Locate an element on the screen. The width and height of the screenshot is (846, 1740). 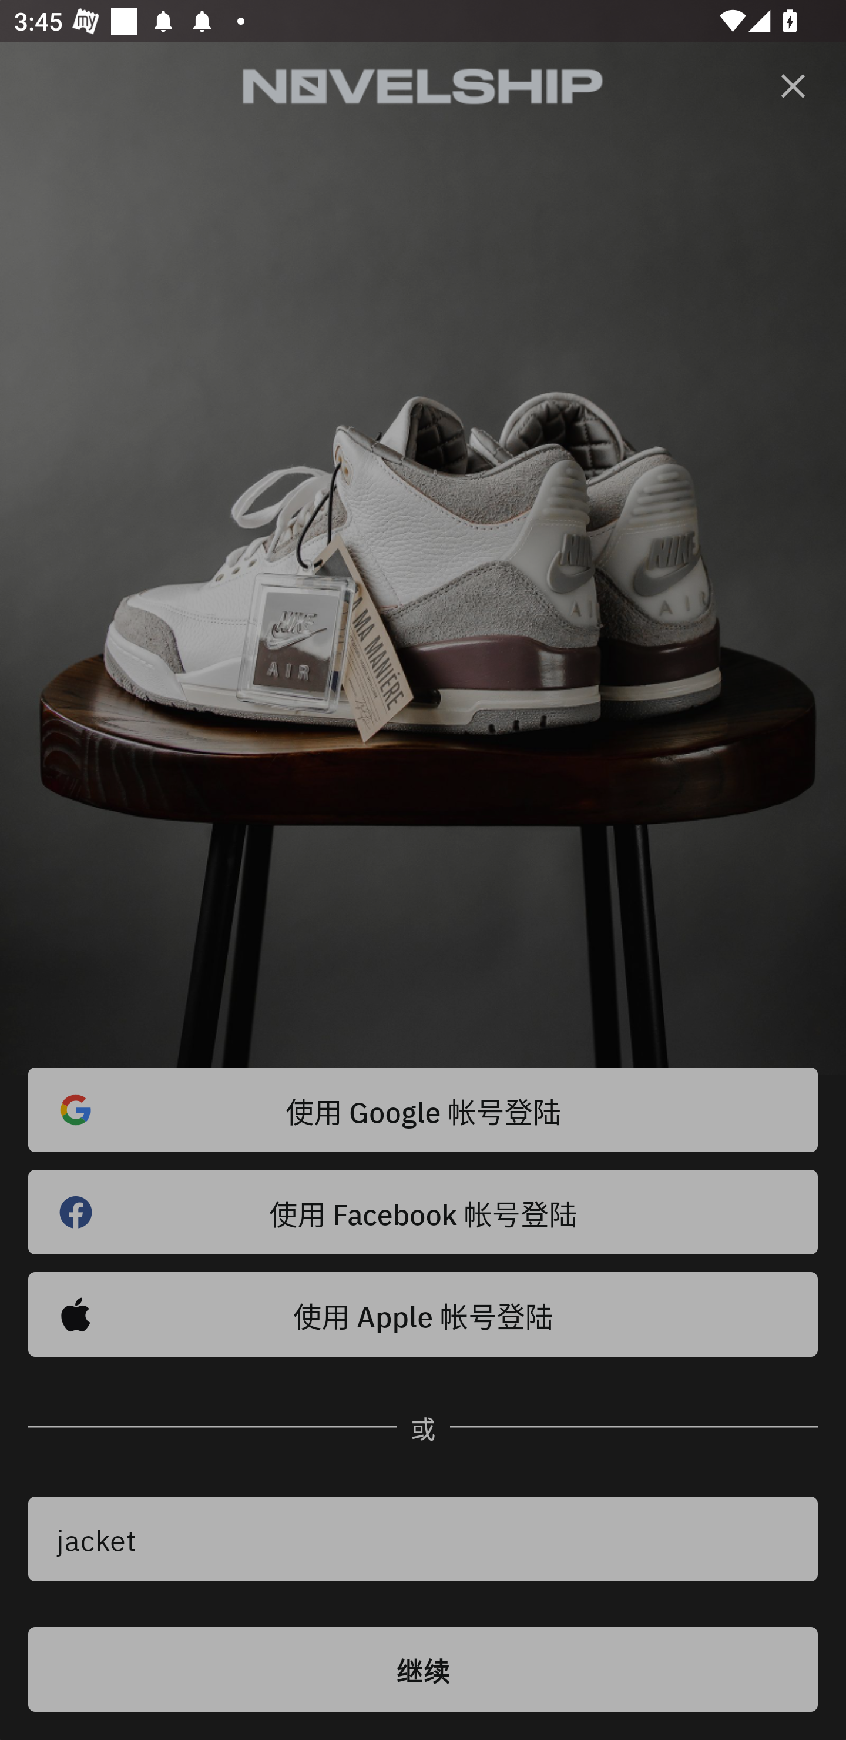
继续 is located at coordinates (423, 1669).